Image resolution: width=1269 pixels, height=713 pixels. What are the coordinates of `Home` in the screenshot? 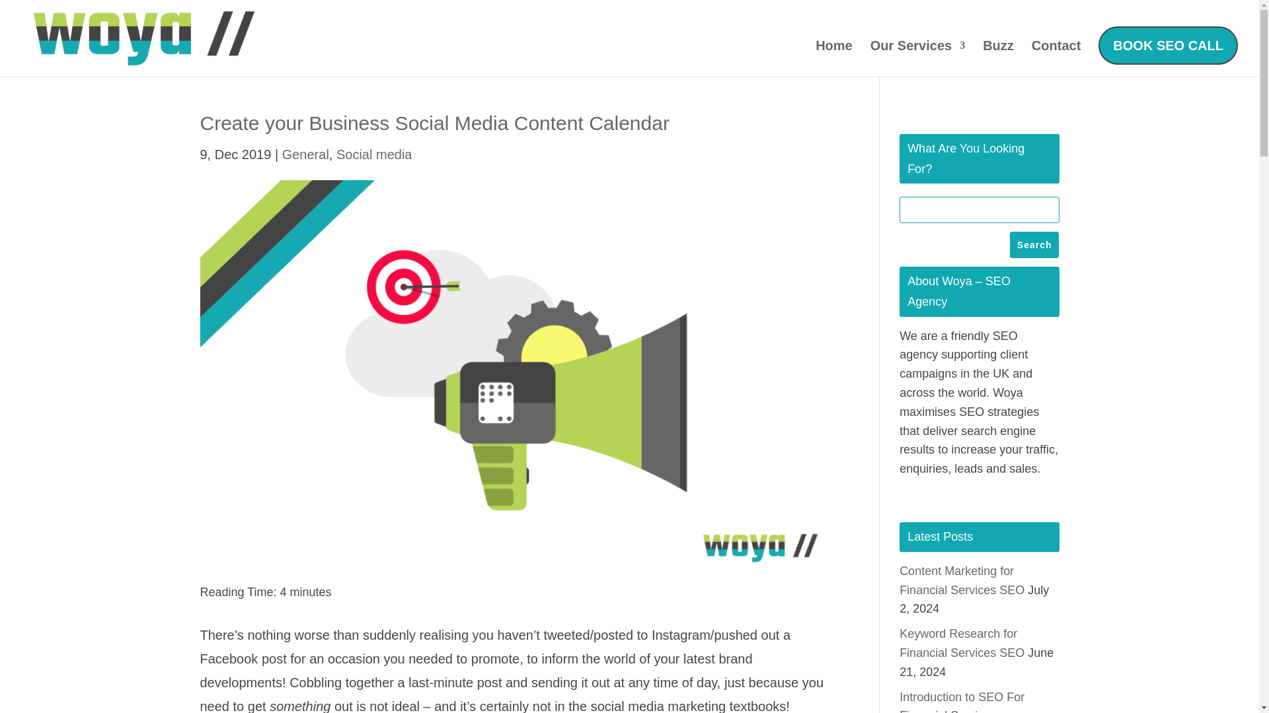 It's located at (834, 58).